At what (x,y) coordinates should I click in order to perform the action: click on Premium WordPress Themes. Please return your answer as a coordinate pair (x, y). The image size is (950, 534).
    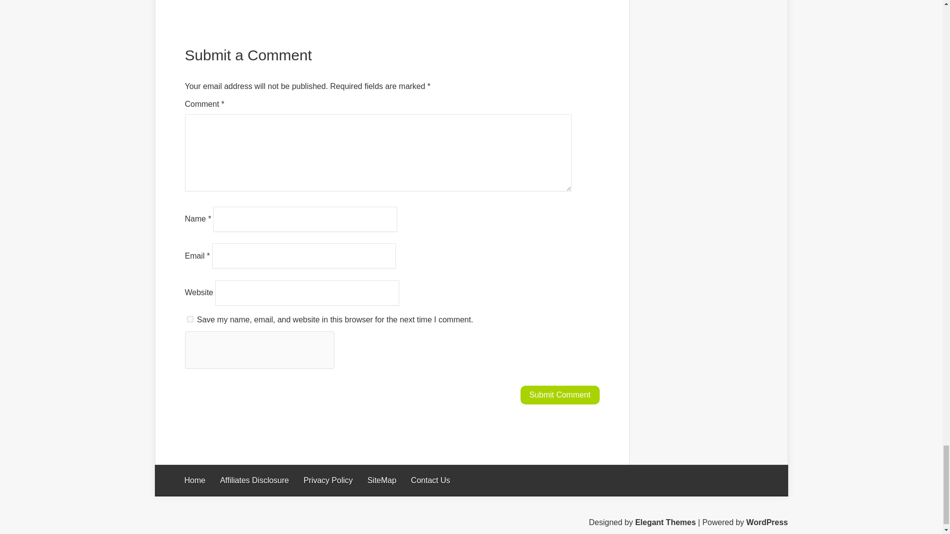
    Looking at the image, I should click on (666, 522).